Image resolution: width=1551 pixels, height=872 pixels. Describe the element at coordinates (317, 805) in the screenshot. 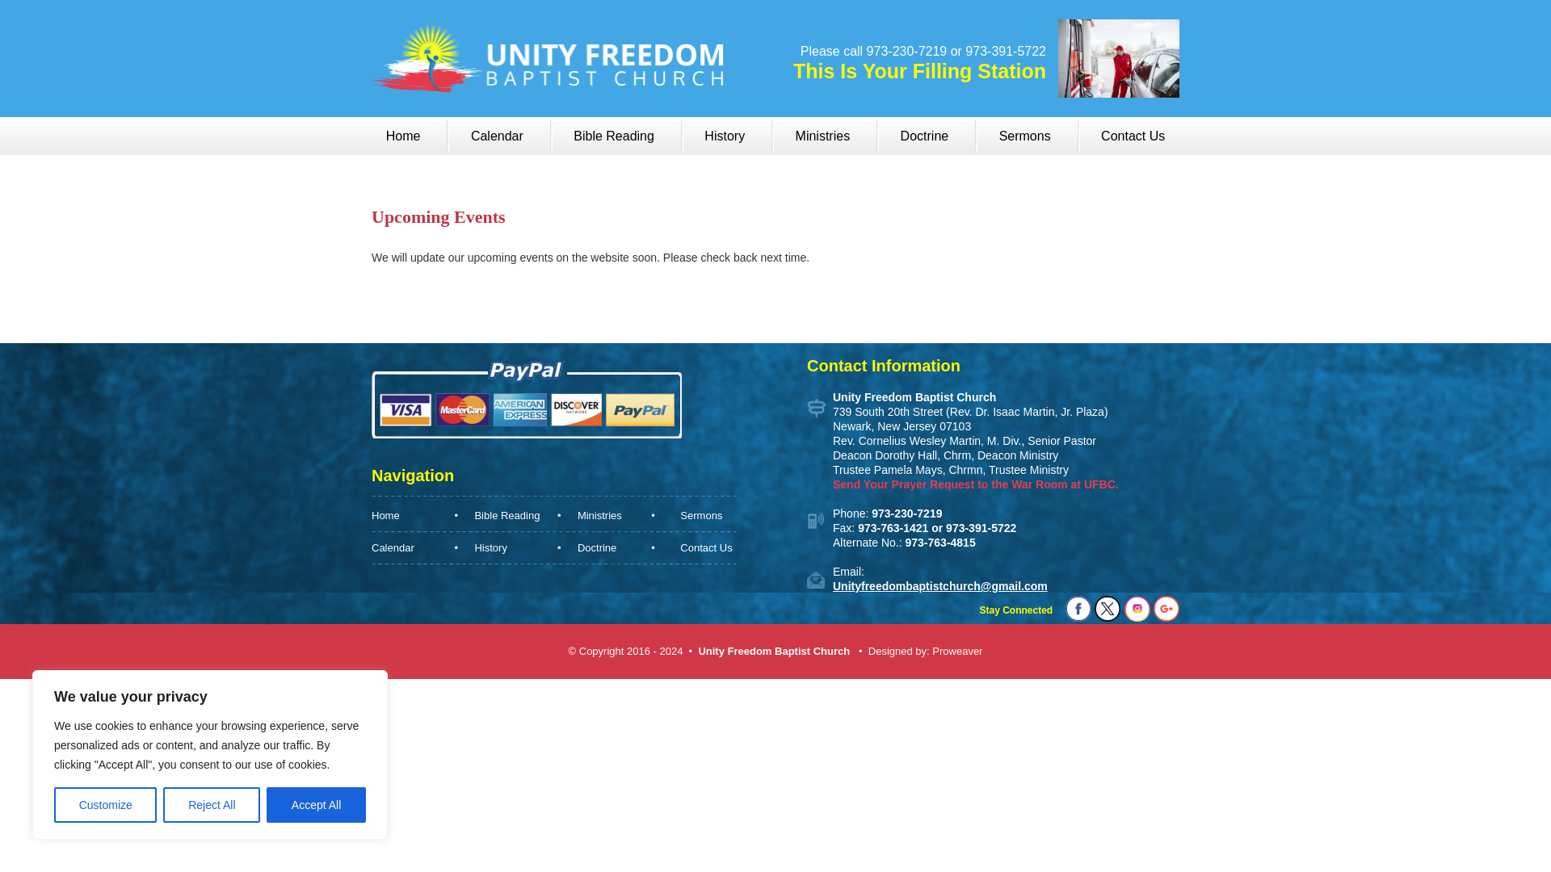

I see `Accept All` at that location.